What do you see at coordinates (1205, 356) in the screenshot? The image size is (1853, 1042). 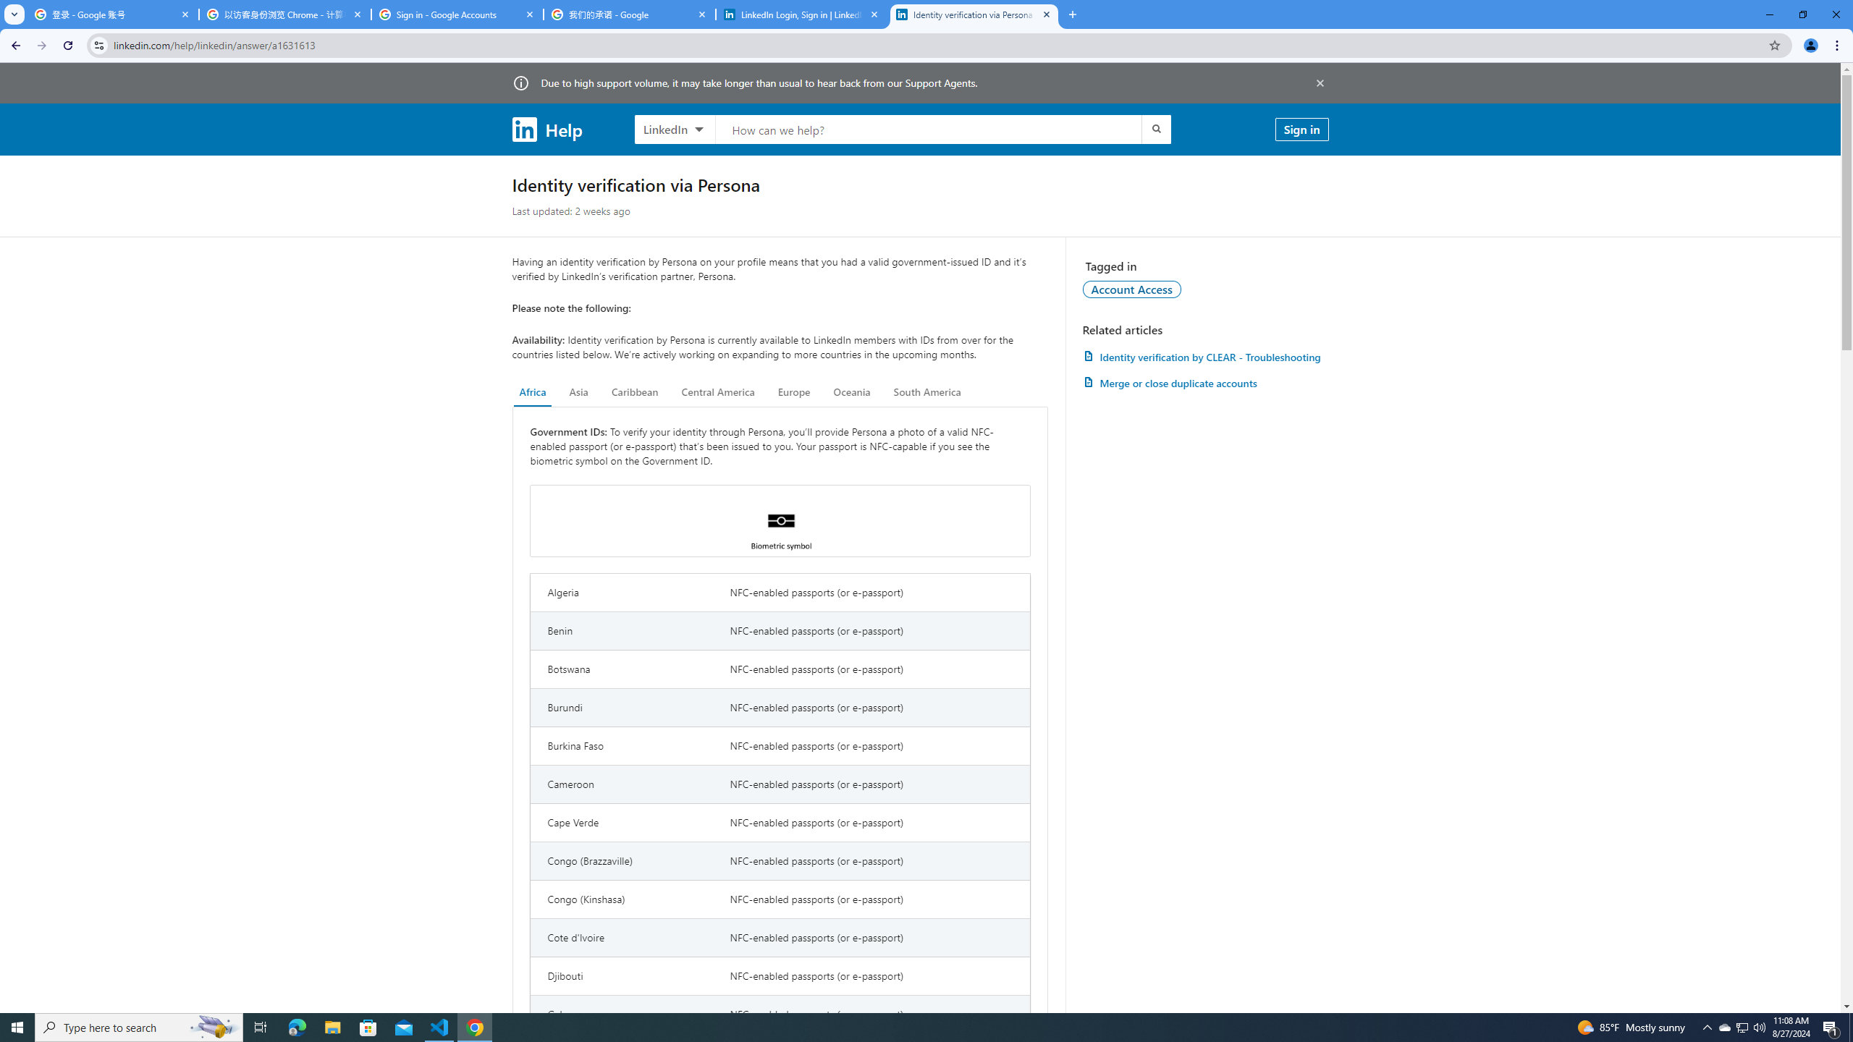 I see `Identity verification by CLEAR - Troubleshooting` at bounding box center [1205, 356].